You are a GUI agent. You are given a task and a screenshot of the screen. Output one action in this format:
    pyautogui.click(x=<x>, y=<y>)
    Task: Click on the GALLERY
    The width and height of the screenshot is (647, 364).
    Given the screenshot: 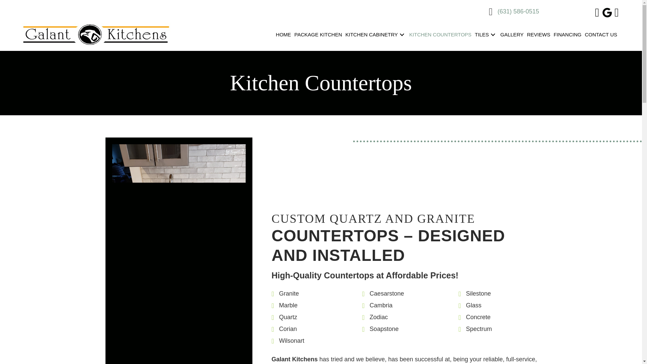 What is the action you would take?
    pyautogui.click(x=514, y=35)
    